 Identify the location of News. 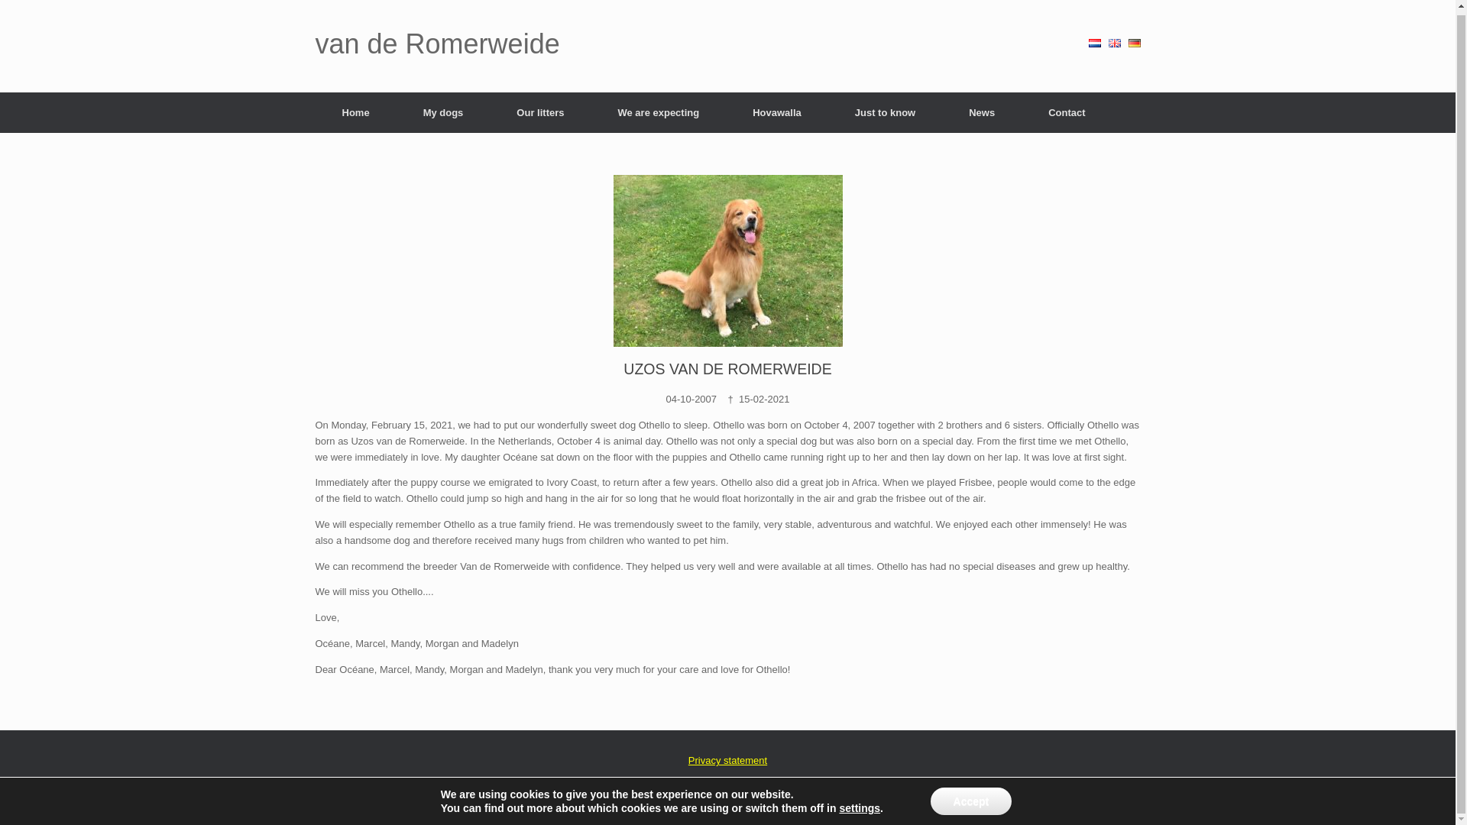
(981, 112).